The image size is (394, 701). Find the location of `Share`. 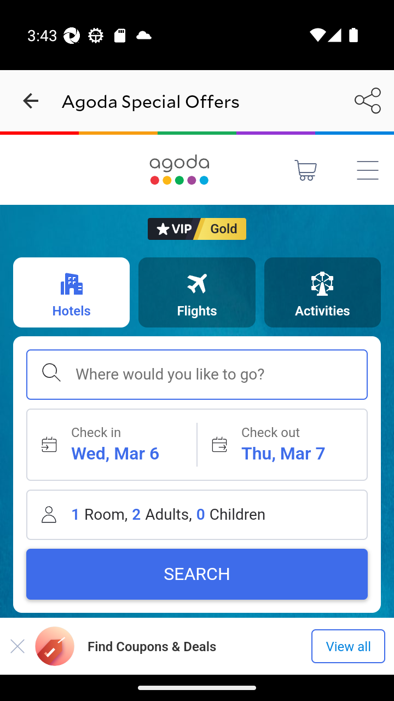

Share is located at coordinates (368, 100).